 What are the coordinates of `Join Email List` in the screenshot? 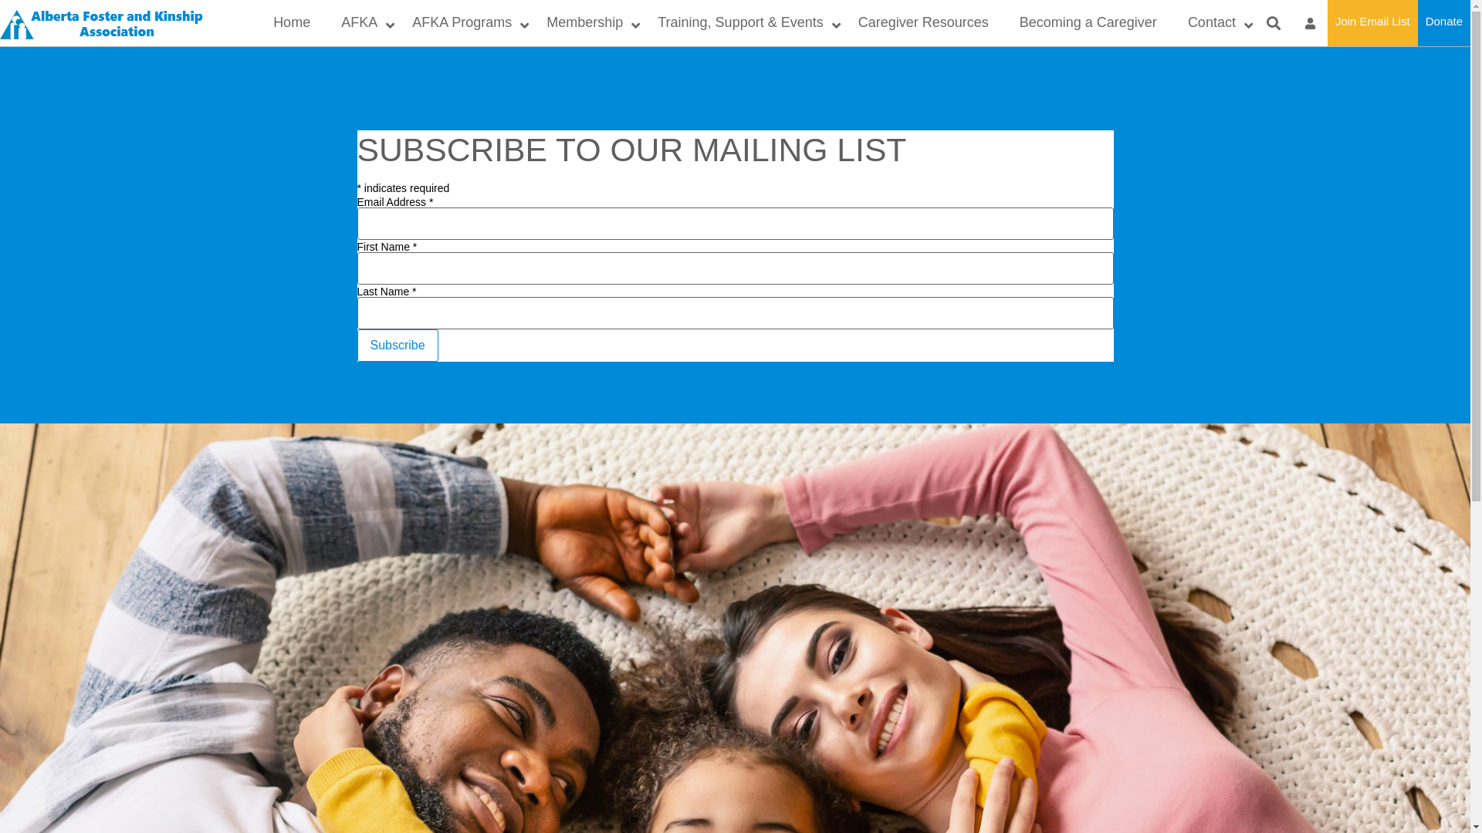 It's located at (1372, 23).